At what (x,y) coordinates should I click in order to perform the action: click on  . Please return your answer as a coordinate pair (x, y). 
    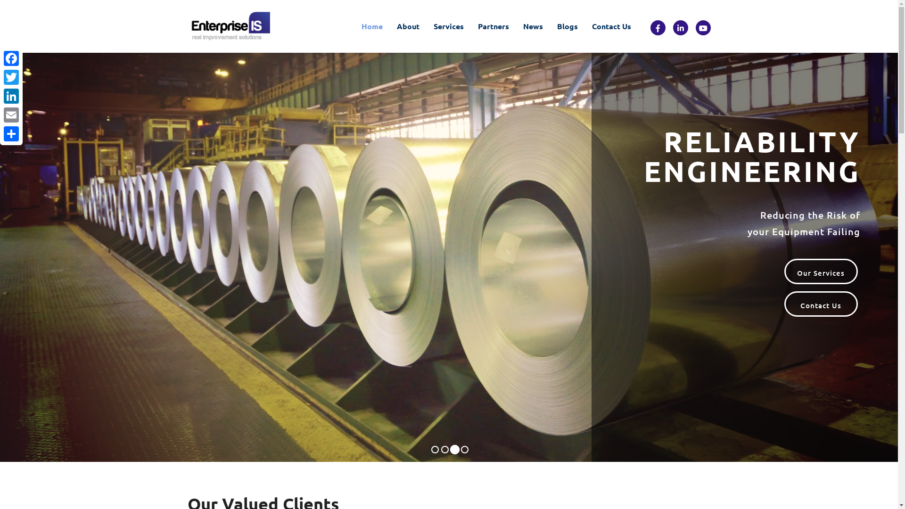
    Looking at the image, I should click on (681, 27).